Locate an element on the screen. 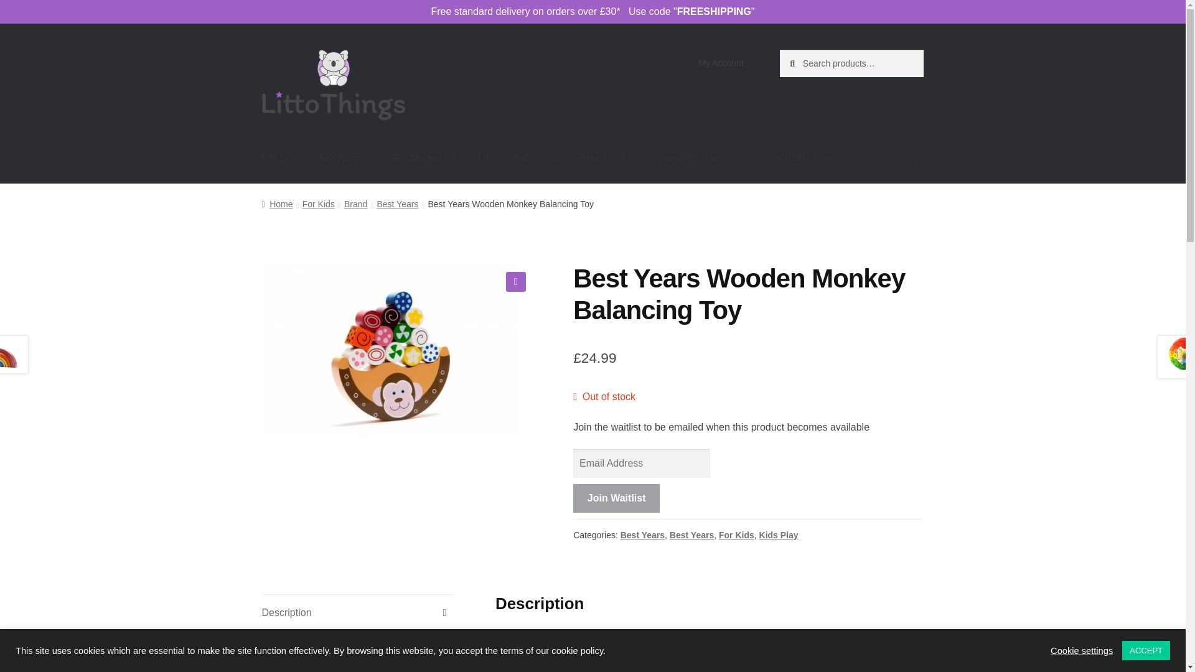  Gift Box is located at coordinates (279, 158).